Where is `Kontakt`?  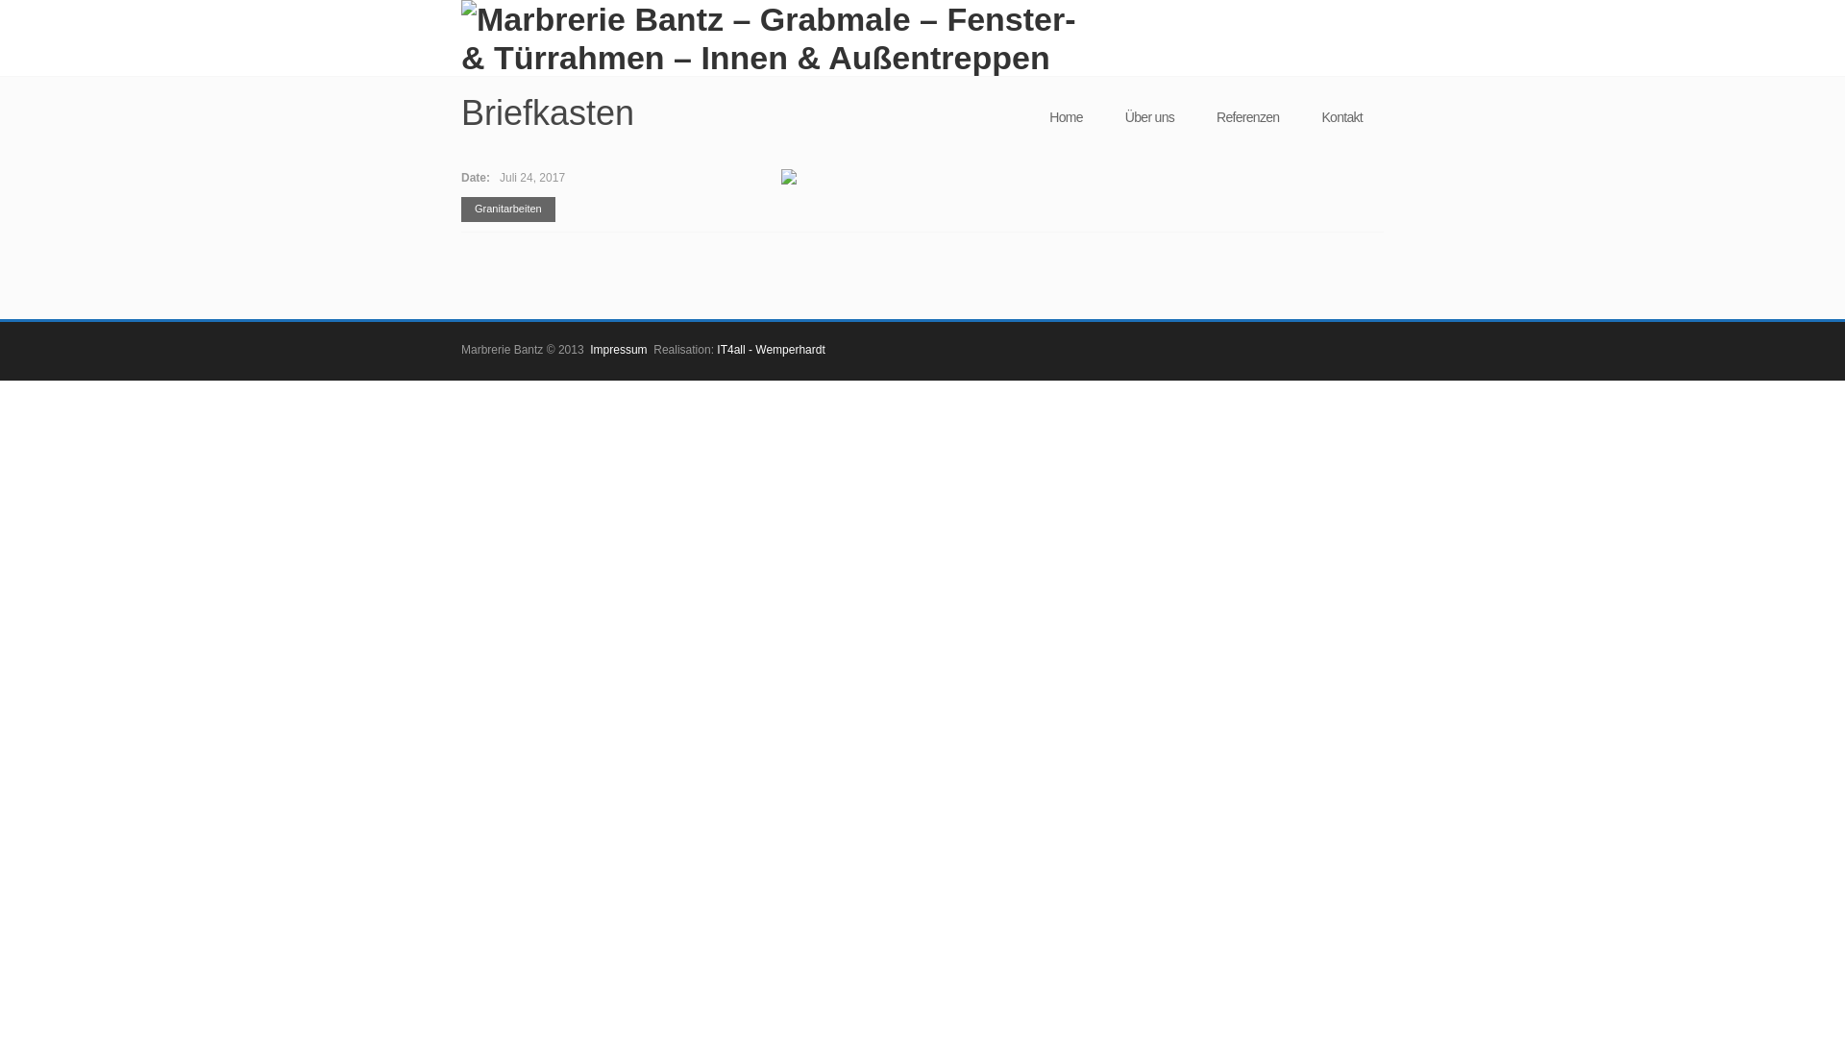
Kontakt is located at coordinates (1341, 117).